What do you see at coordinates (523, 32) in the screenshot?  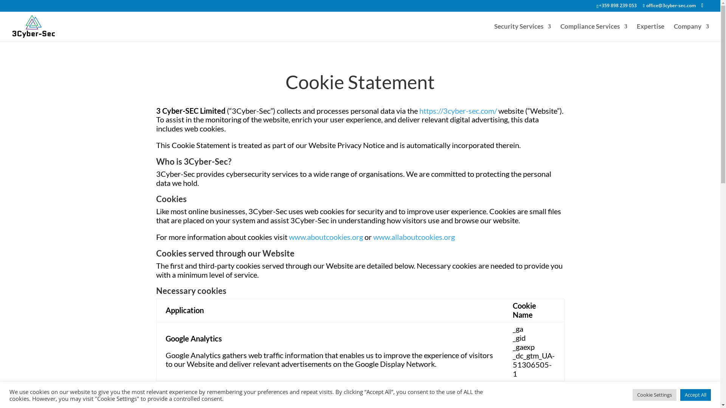 I see `Security Services` at bounding box center [523, 32].